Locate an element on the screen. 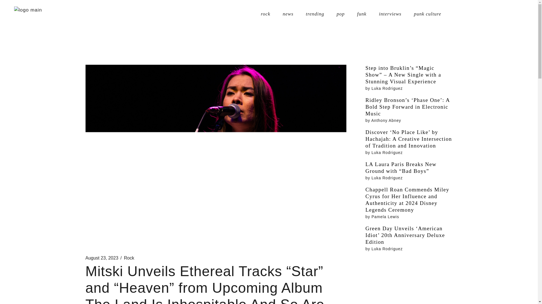 The width and height of the screenshot is (542, 304). August 23, 2023 is located at coordinates (102, 258).